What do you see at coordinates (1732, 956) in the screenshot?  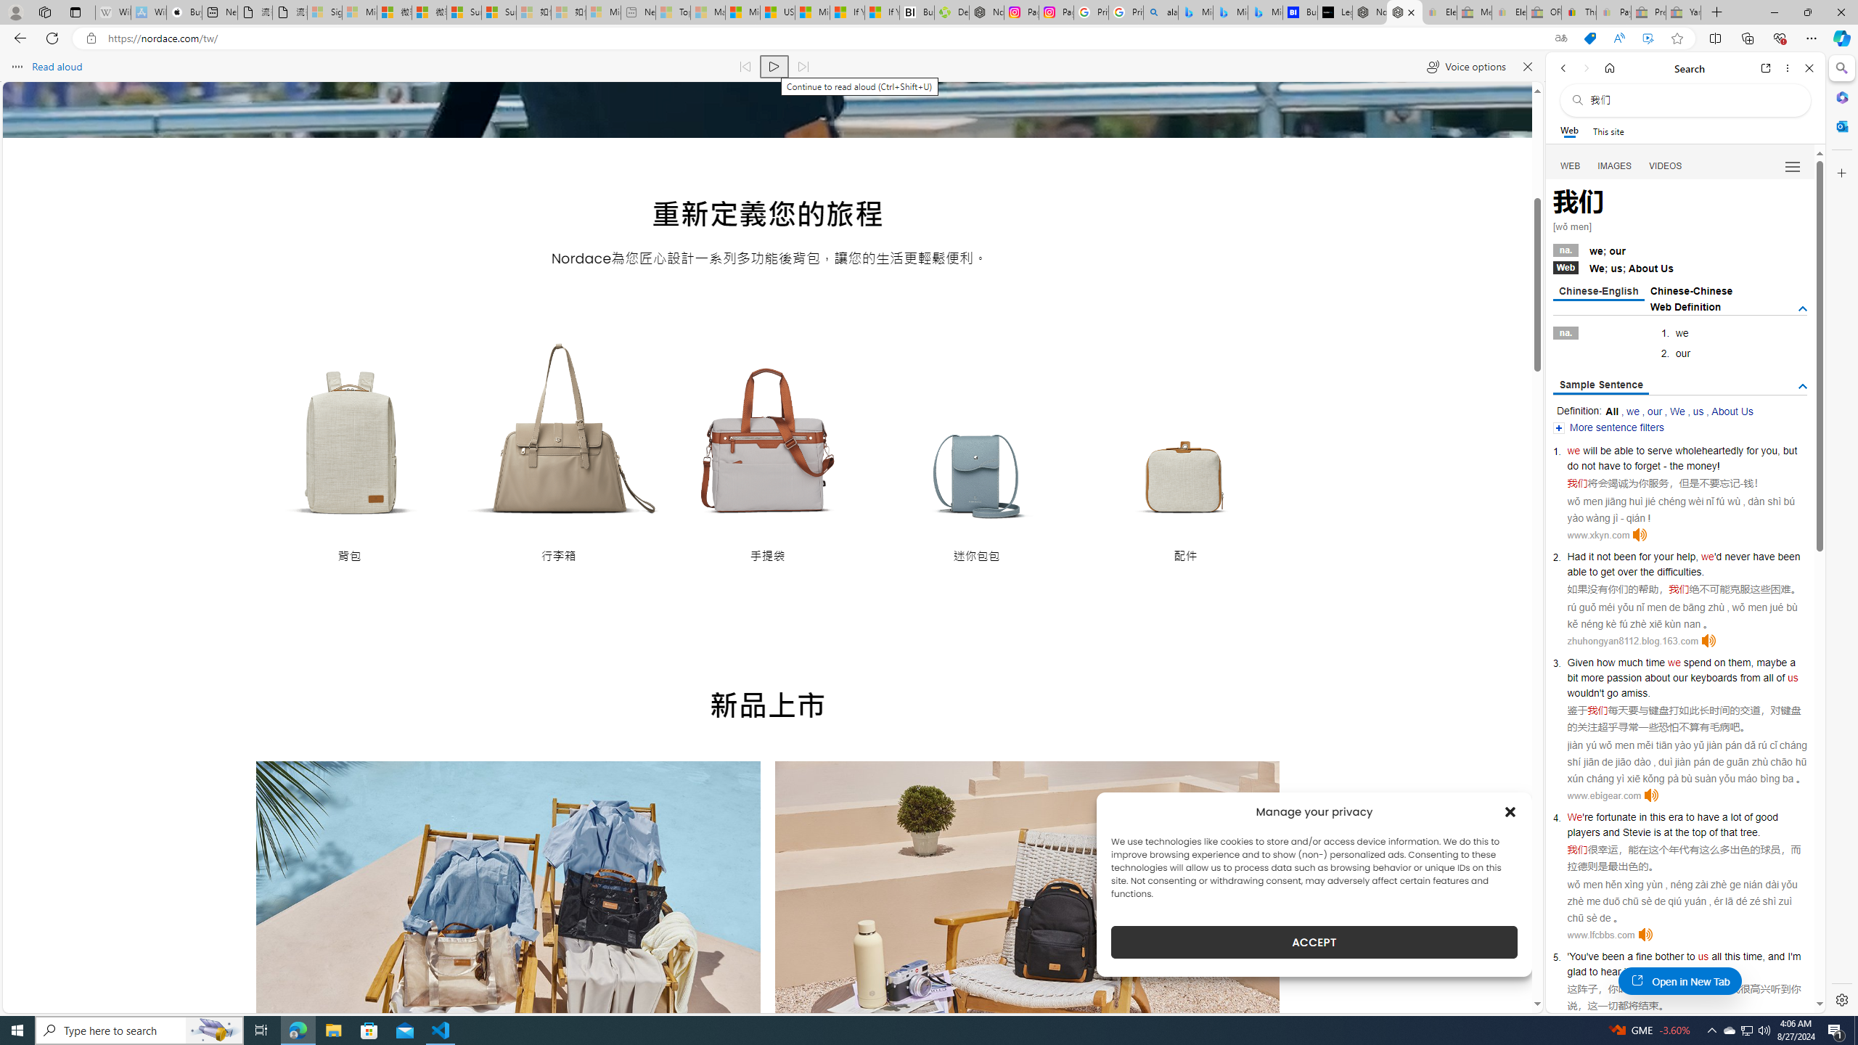 I see `this` at bounding box center [1732, 956].